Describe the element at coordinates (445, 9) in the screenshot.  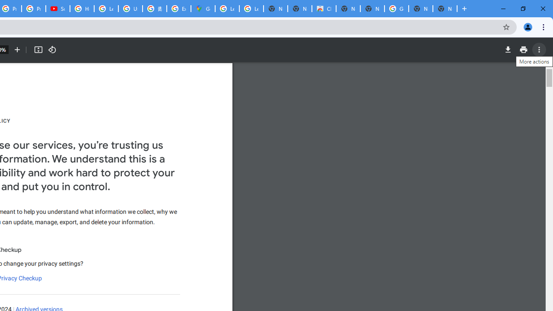
I see `New Tab` at that location.